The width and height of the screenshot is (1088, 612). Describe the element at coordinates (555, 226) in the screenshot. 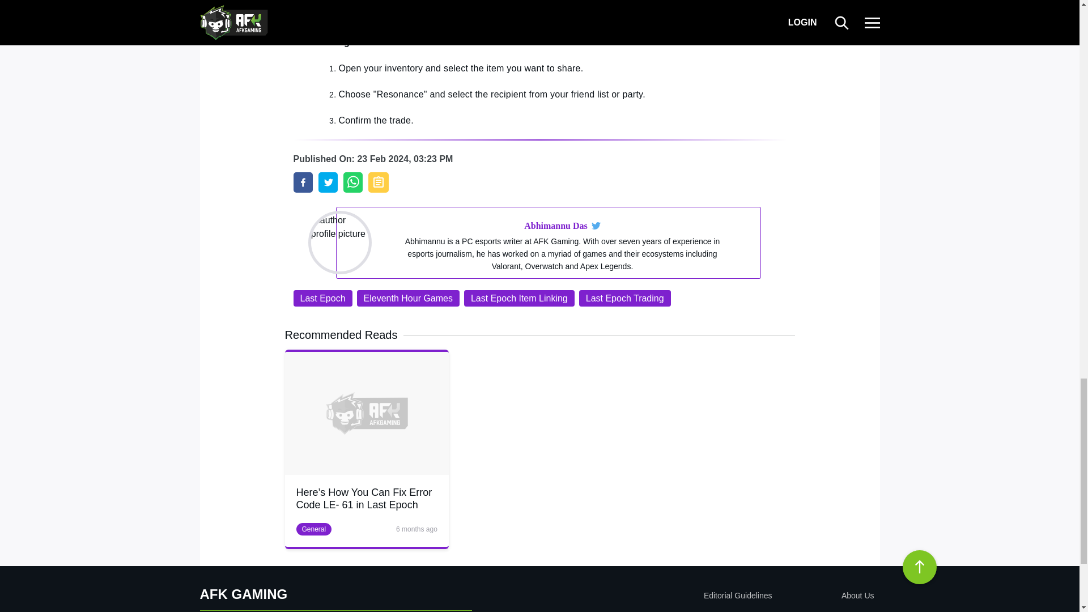

I see `Abhimannu Das` at that location.